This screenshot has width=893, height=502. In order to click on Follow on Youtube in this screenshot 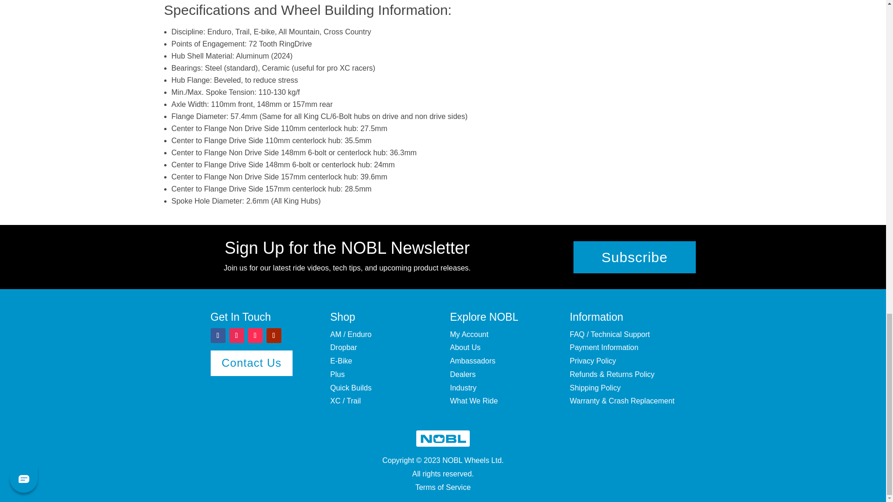, I will do `click(273, 336)`.